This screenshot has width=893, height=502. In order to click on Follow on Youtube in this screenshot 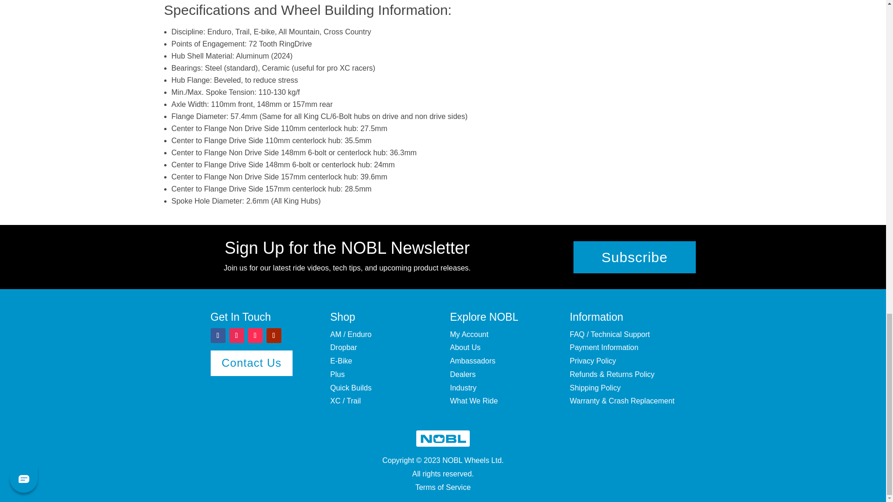, I will do `click(273, 336)`.